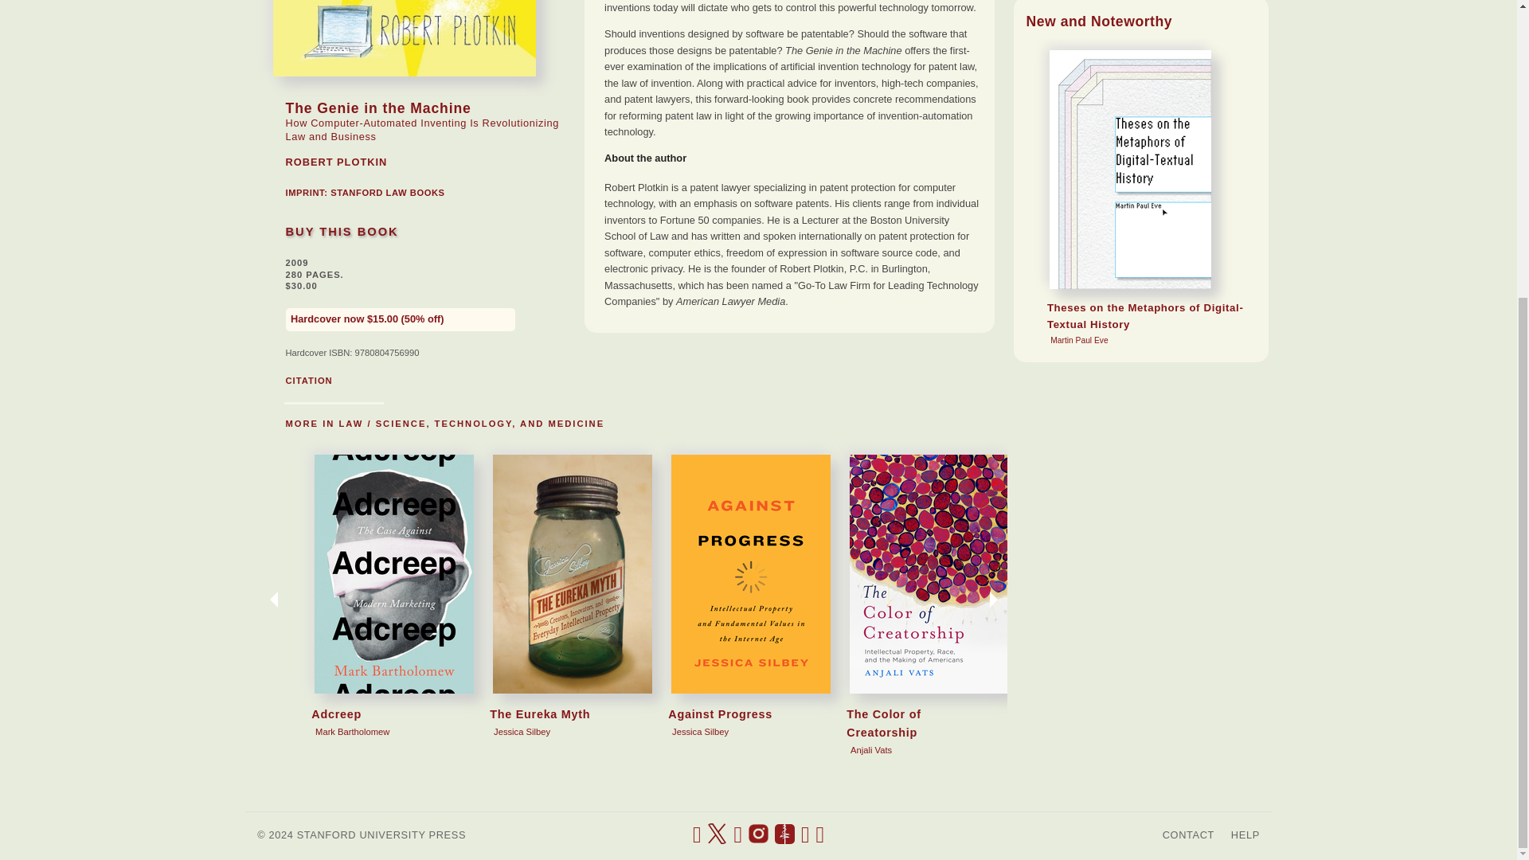 The height and width of the screenshot is (860, 1529). Describe the element at coordinates (737, 835) in the screenshot. I see `Author interviews, readings, TED talks, and more.` at that location.